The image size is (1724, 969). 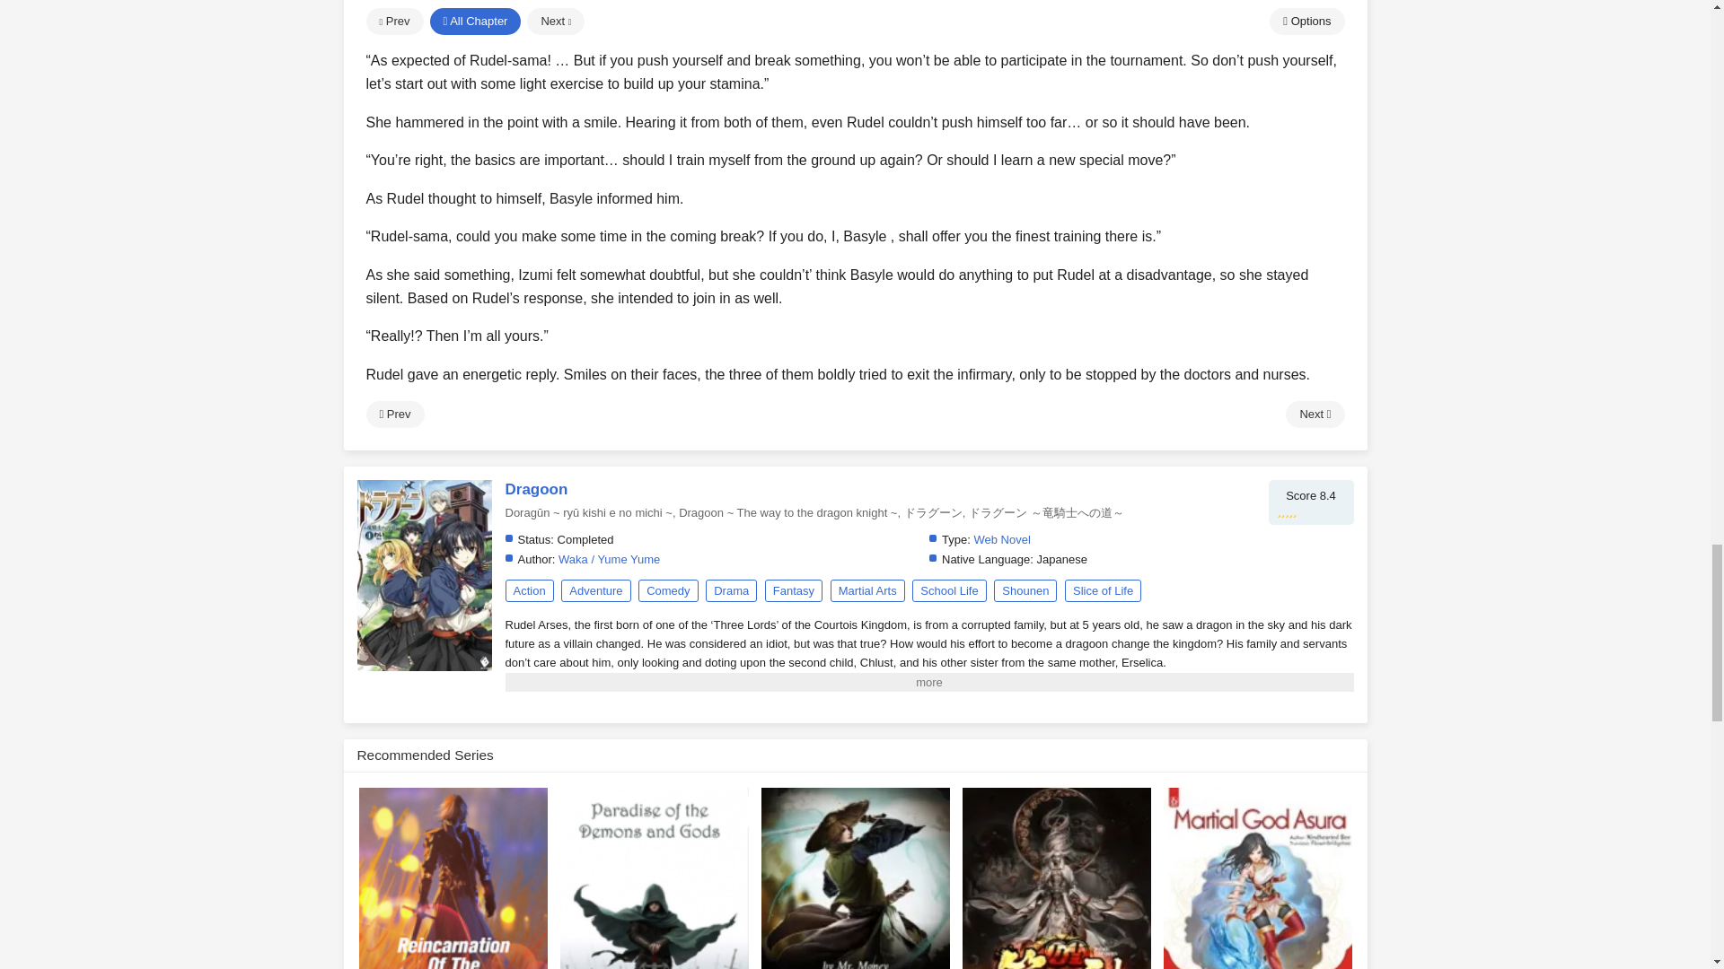 What do you see at coordinates (1025, 590) in the screenshot?
I see `Shounen` at bounding box center [1025, 590].